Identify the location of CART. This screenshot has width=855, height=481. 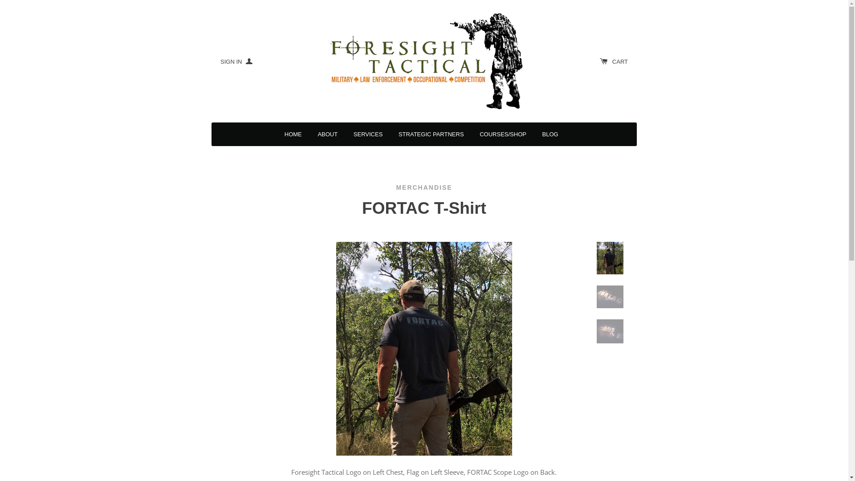
(614, 61).